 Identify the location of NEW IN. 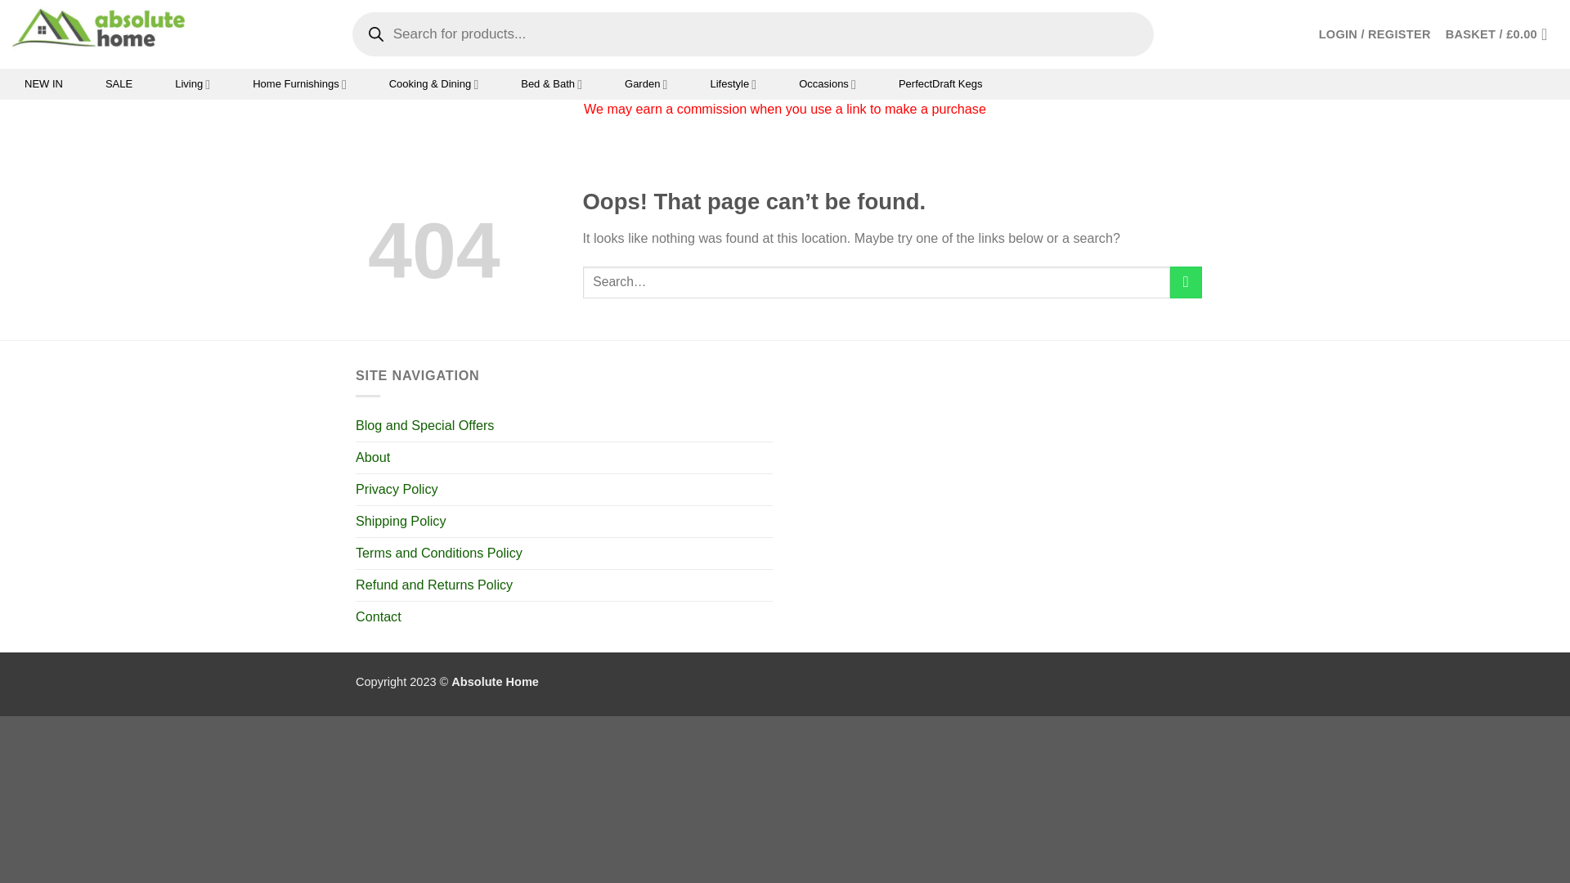
(44, 84).